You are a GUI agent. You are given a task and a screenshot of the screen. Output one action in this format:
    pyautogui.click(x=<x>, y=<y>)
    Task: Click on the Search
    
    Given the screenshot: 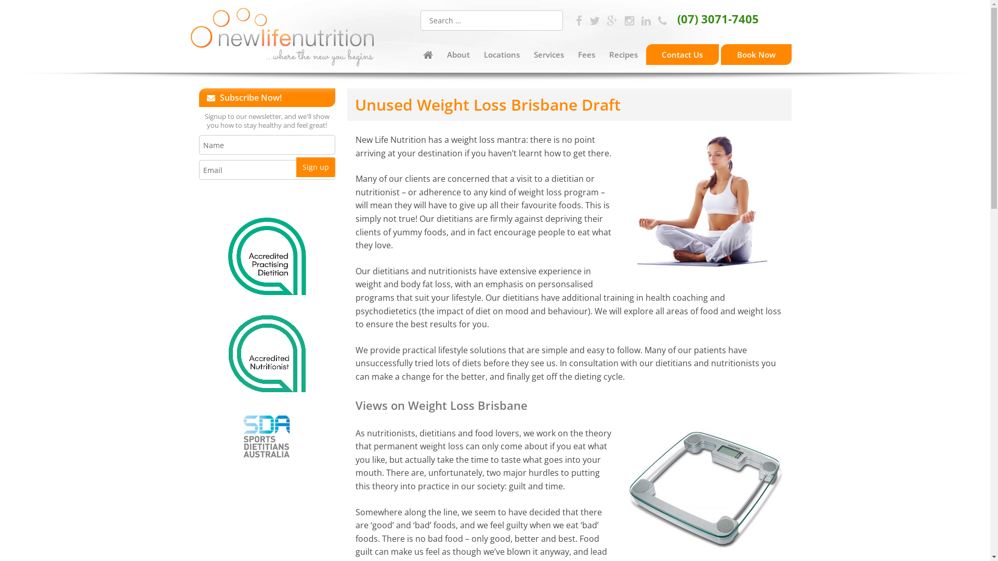 What is the action you would take?
    pyautogui.click(x=21, y=10)
    